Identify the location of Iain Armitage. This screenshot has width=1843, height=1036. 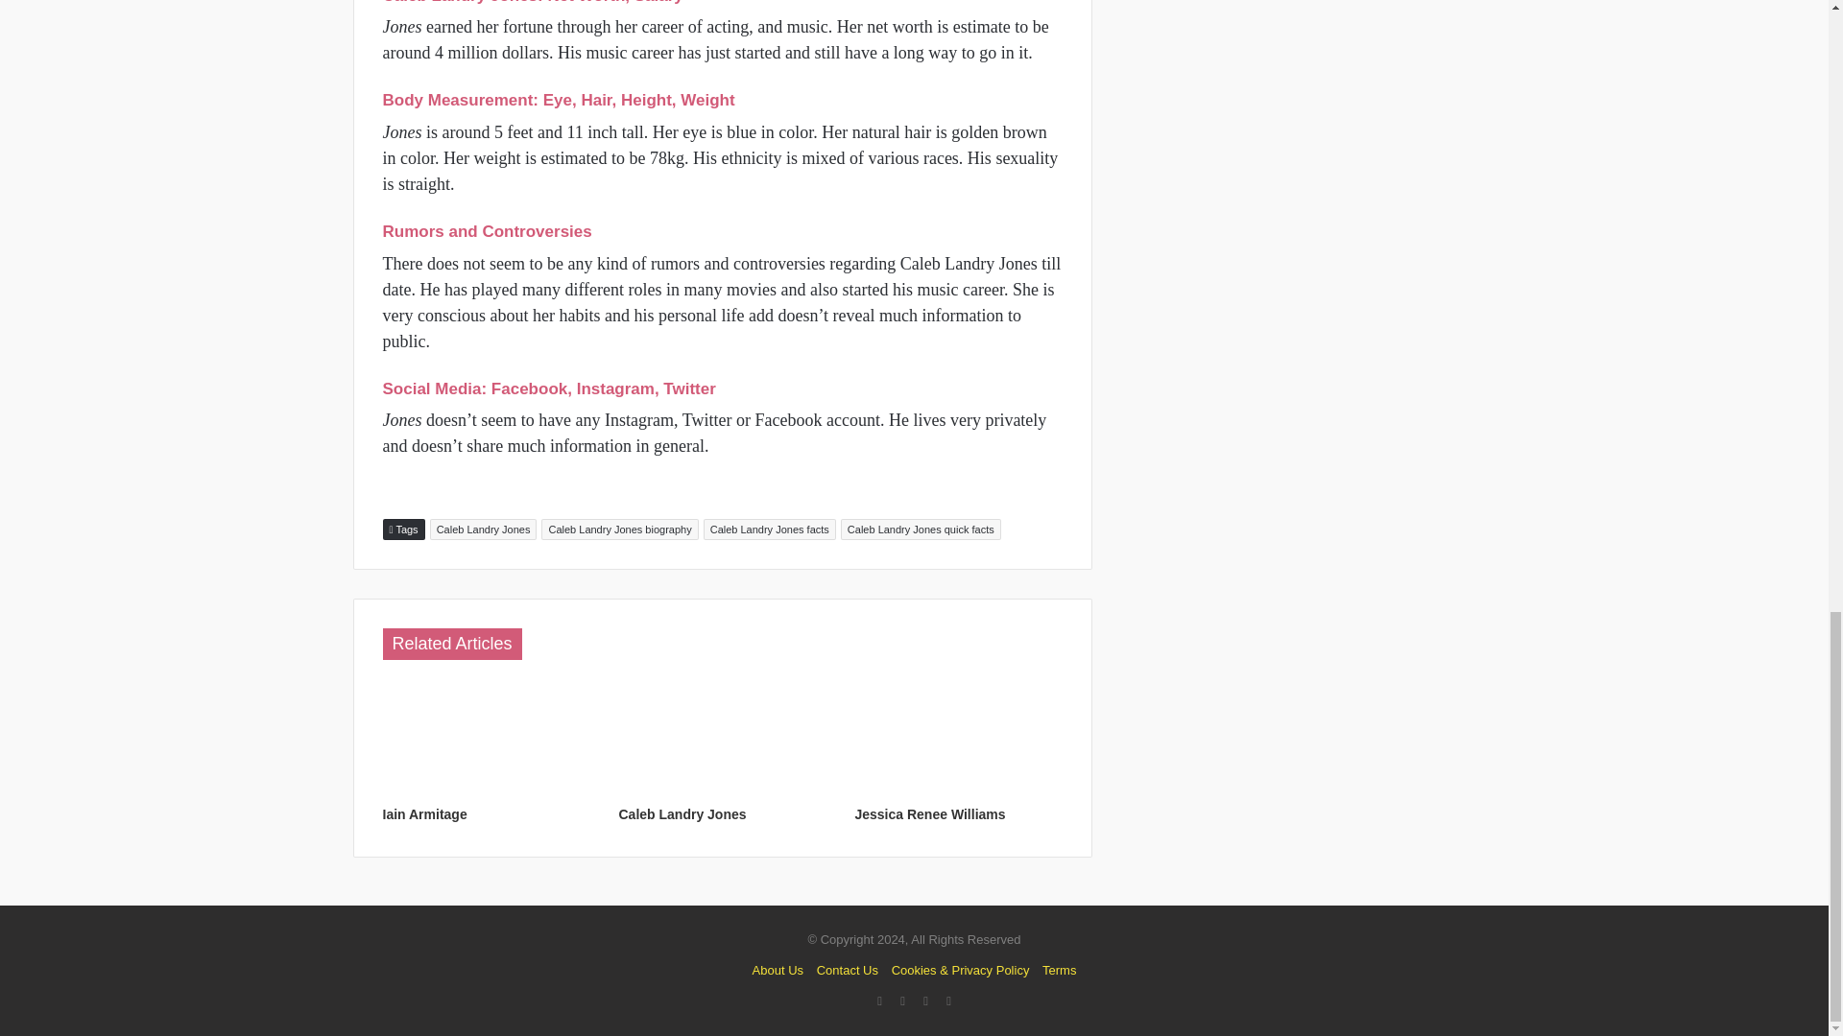
(423, 814).